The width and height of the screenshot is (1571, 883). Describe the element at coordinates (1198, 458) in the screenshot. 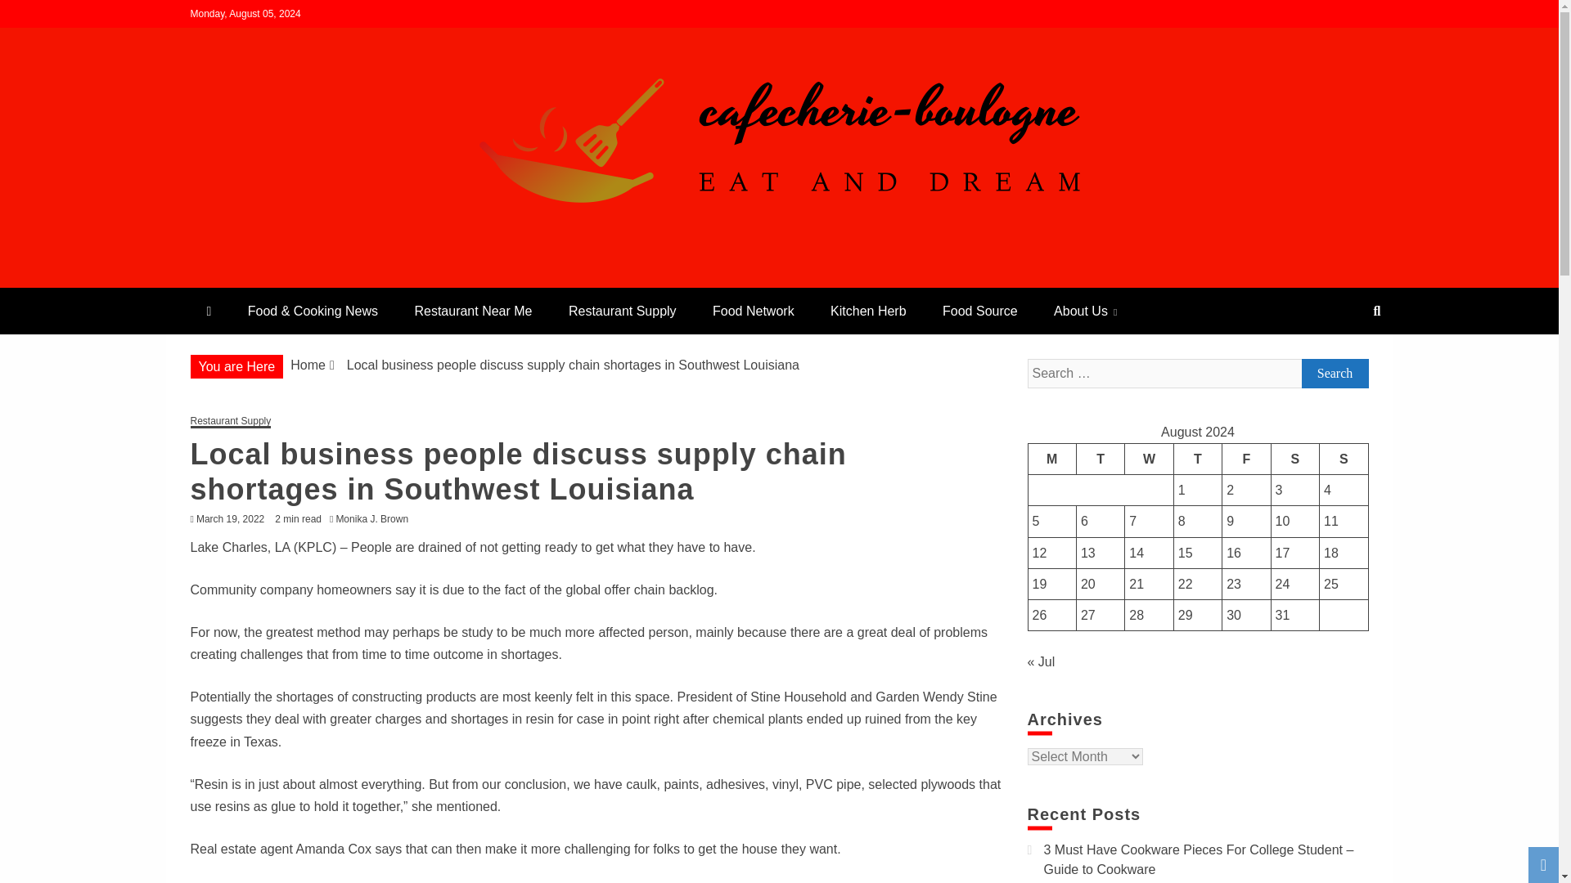

I see `Thursday` at that location.